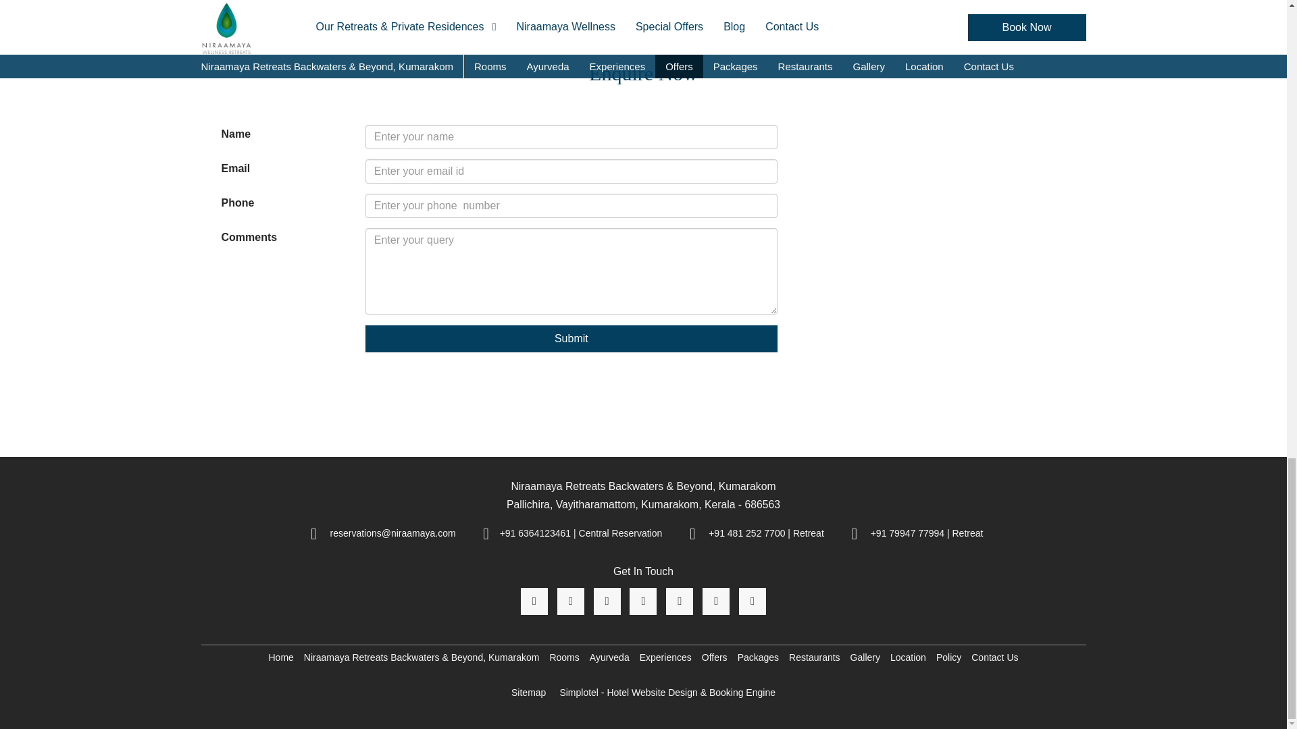 Image resolution: width=1297 pixels, height=729 pixels. What do you see at coordinates (571, 338) in the screenshot?
I see `Submit` at bounding box center [571, 338].